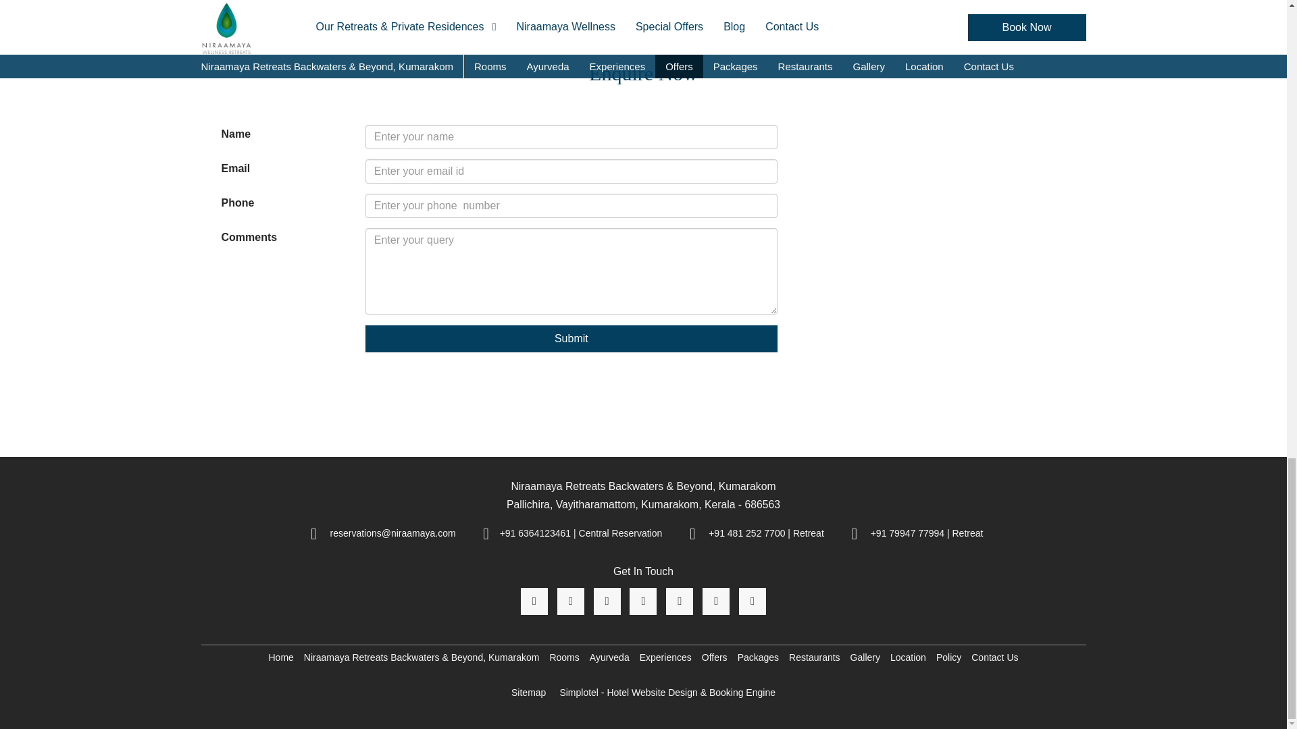 Image resolution: width=1297 pixels, height=729 pixels. What do you see at coordinates (571, 338) in the screenshot?
I see `Submit` at bounding box center [571, 338].